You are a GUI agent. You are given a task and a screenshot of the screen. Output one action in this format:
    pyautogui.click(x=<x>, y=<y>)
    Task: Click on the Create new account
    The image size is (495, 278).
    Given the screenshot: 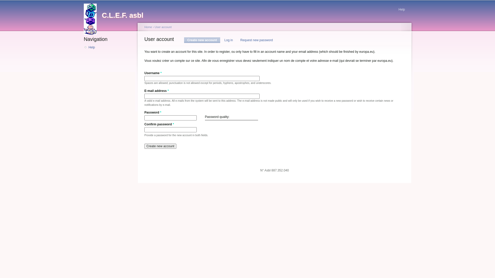 What is the action you would take?
    pyautogui.click(x=160, y=146)
    